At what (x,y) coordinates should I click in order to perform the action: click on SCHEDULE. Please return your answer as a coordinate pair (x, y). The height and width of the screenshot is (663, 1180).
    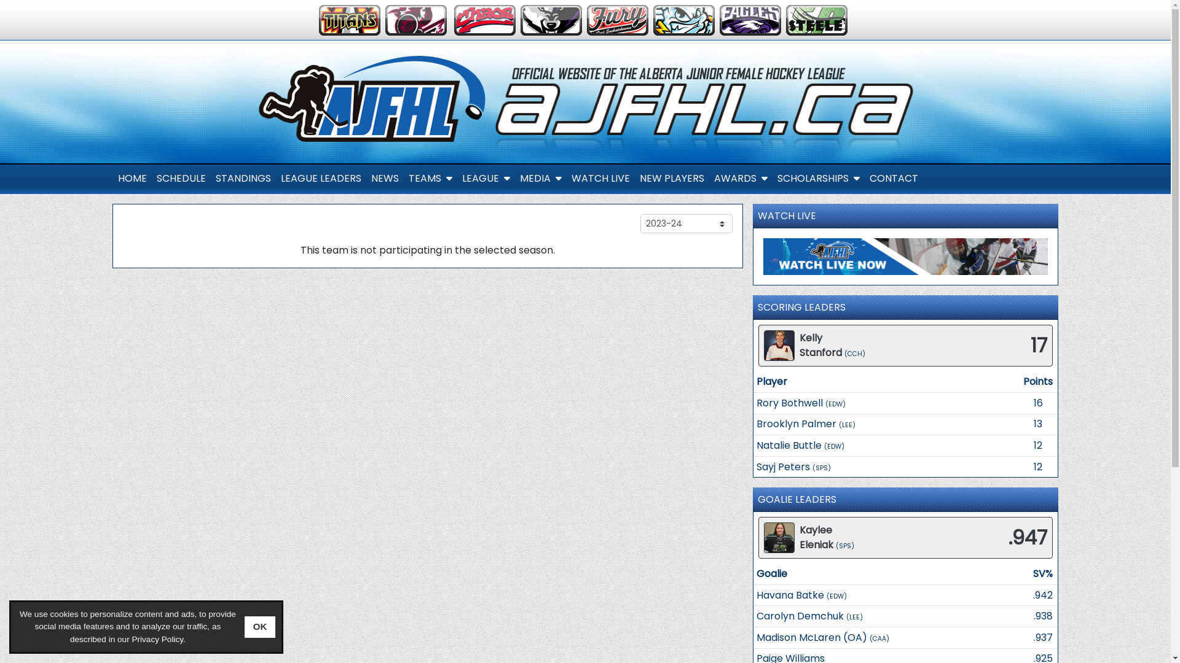
    Looking at the image, I should click on (181, 179).